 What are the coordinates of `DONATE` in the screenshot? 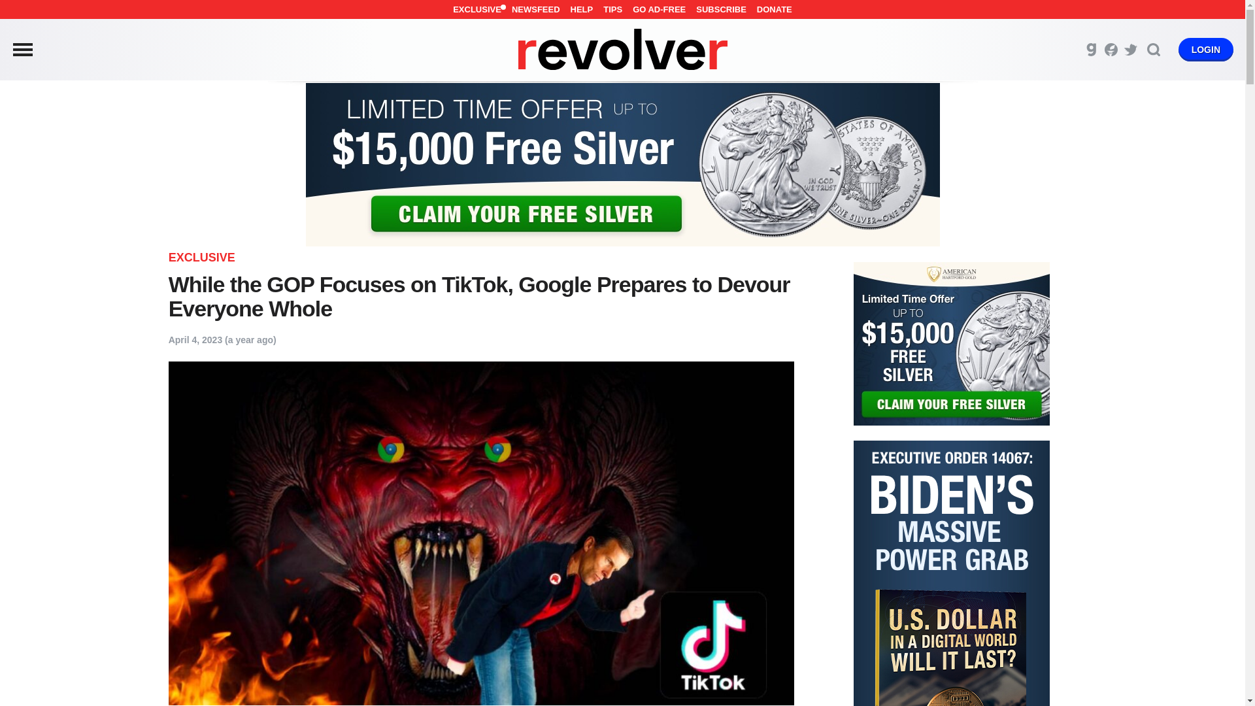 It's located at (774, 9).